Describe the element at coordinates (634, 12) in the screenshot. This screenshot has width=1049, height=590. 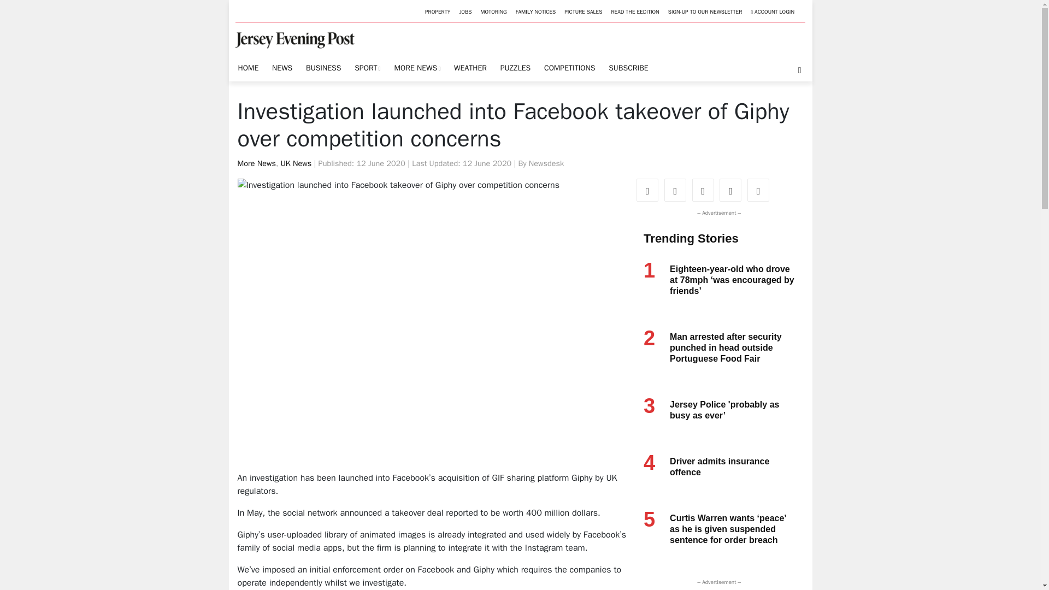
I see `READ THE EEDITION` at that location.